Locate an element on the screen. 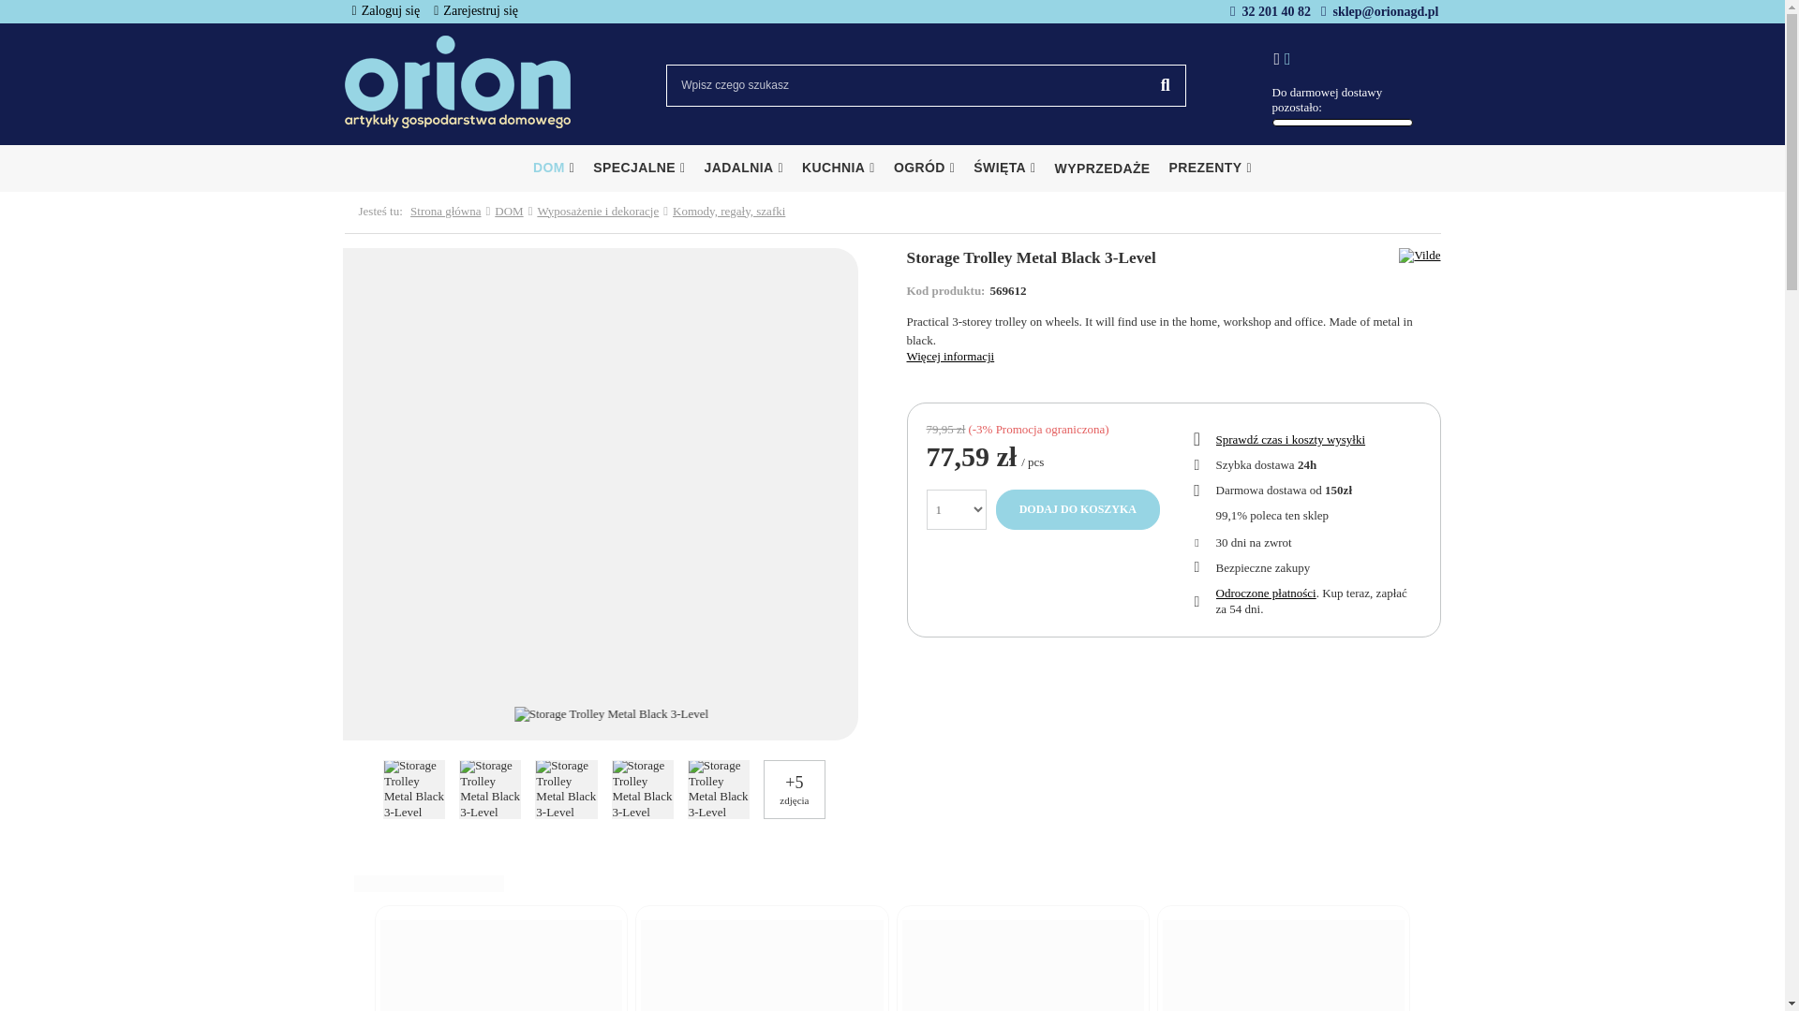 The width and height of the screenshot is (1799, 1011). JADALNIA is located at coordinates (744, 168).